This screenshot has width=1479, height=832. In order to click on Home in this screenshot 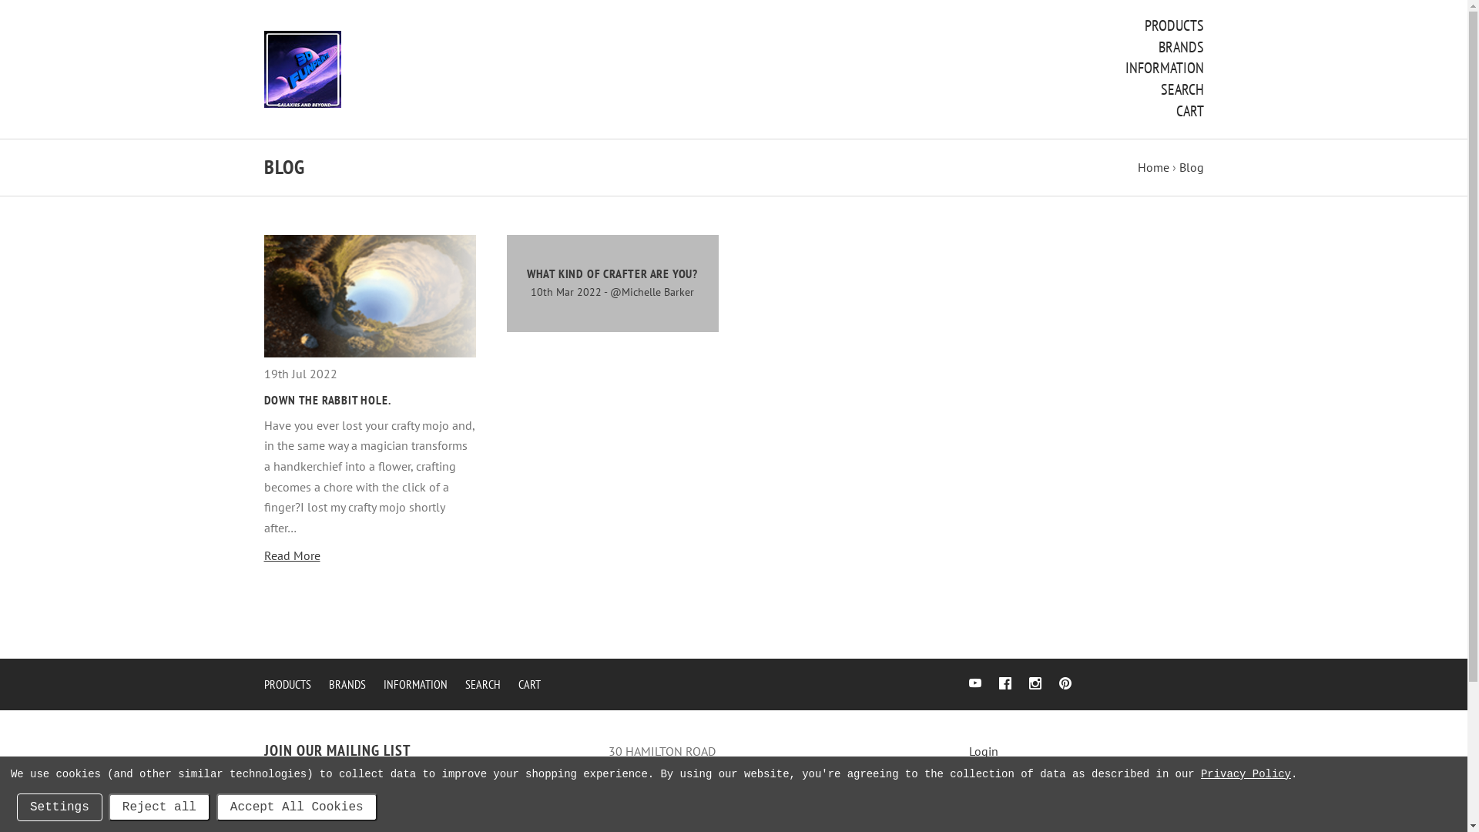, I will do `click(1152, 167)`.